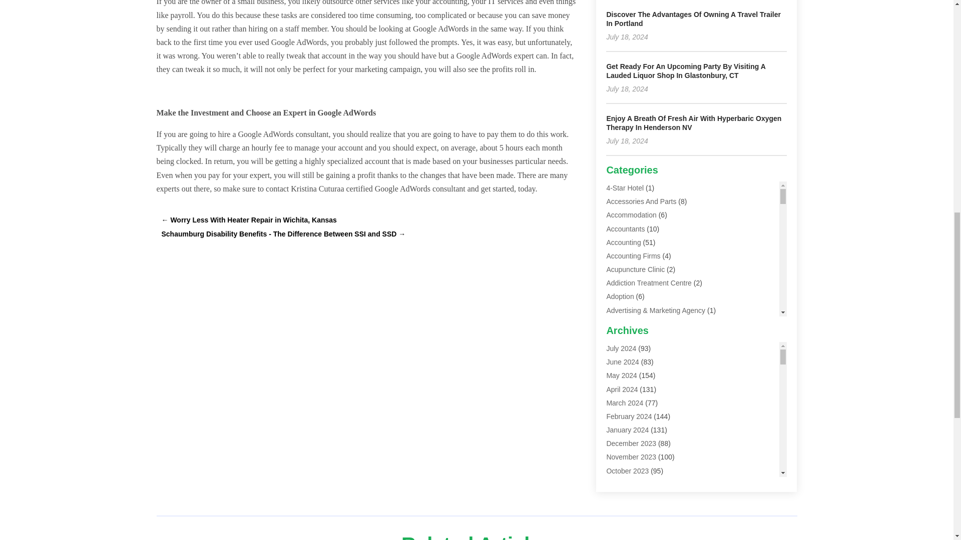 The height and width of the screenshot is (540, 961). Describe the element at coordinates (649, 283) in the screenshot. I see `Addiction Treatment Centre` at that location.